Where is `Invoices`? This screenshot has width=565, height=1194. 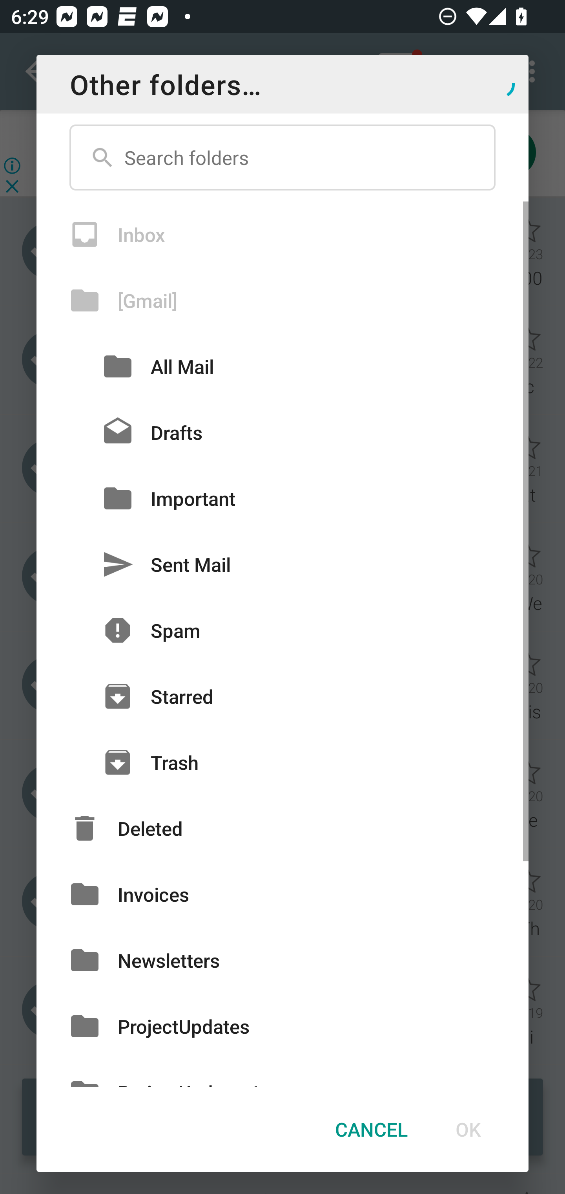 Invoices is located at coordinates (282, 894).